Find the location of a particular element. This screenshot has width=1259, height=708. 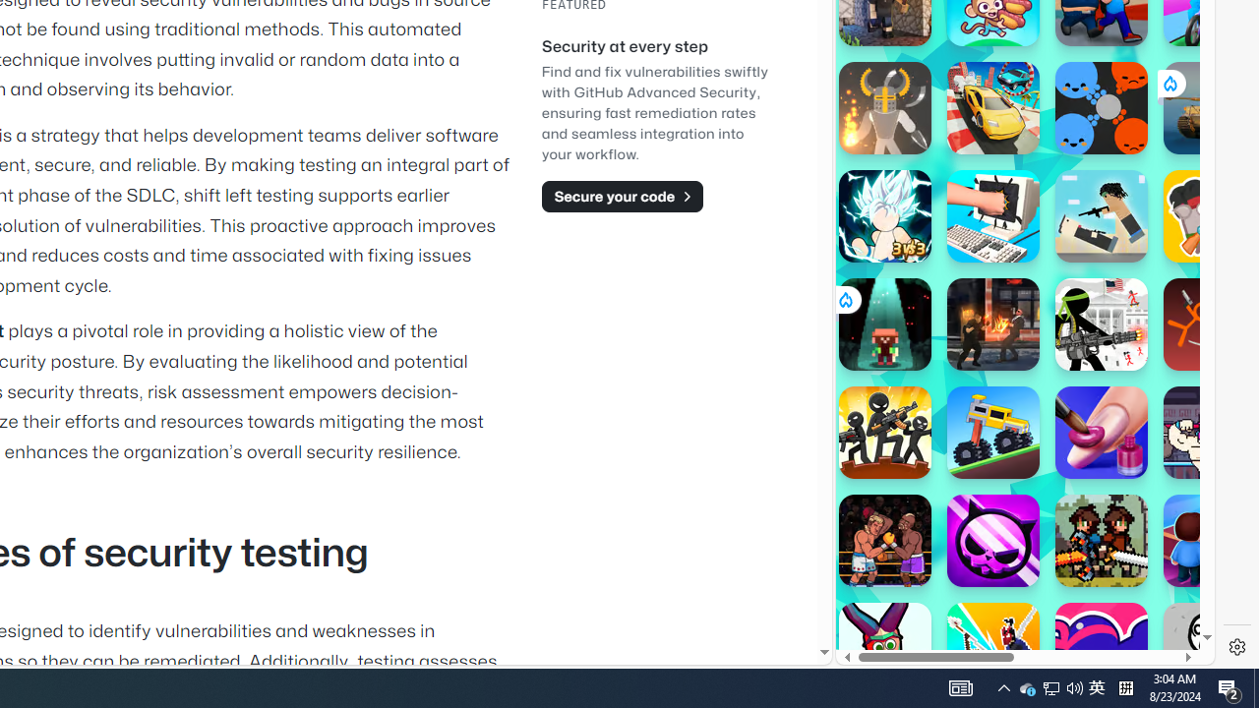

Secure your code is located at coordinates (622, 196).